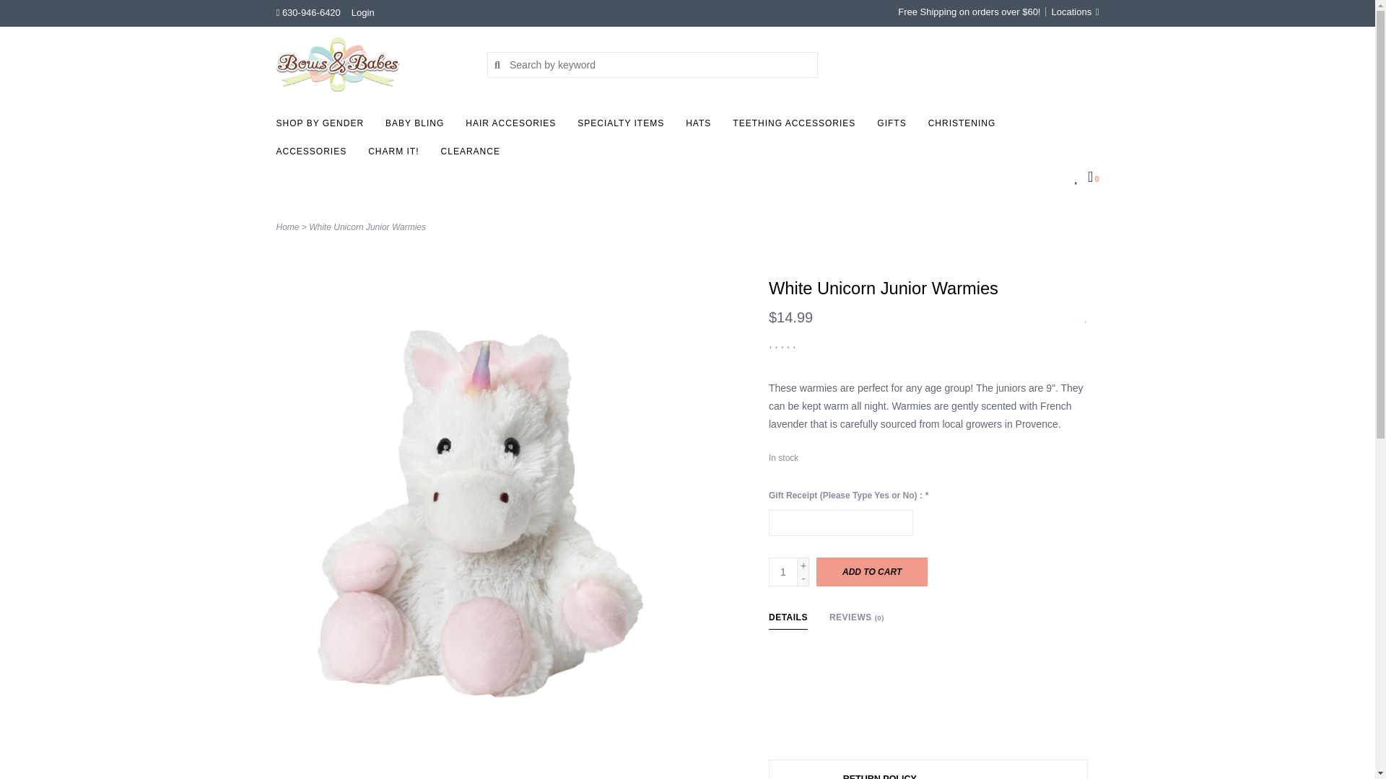  I want to click on BABY BLING, so click(418, 127).